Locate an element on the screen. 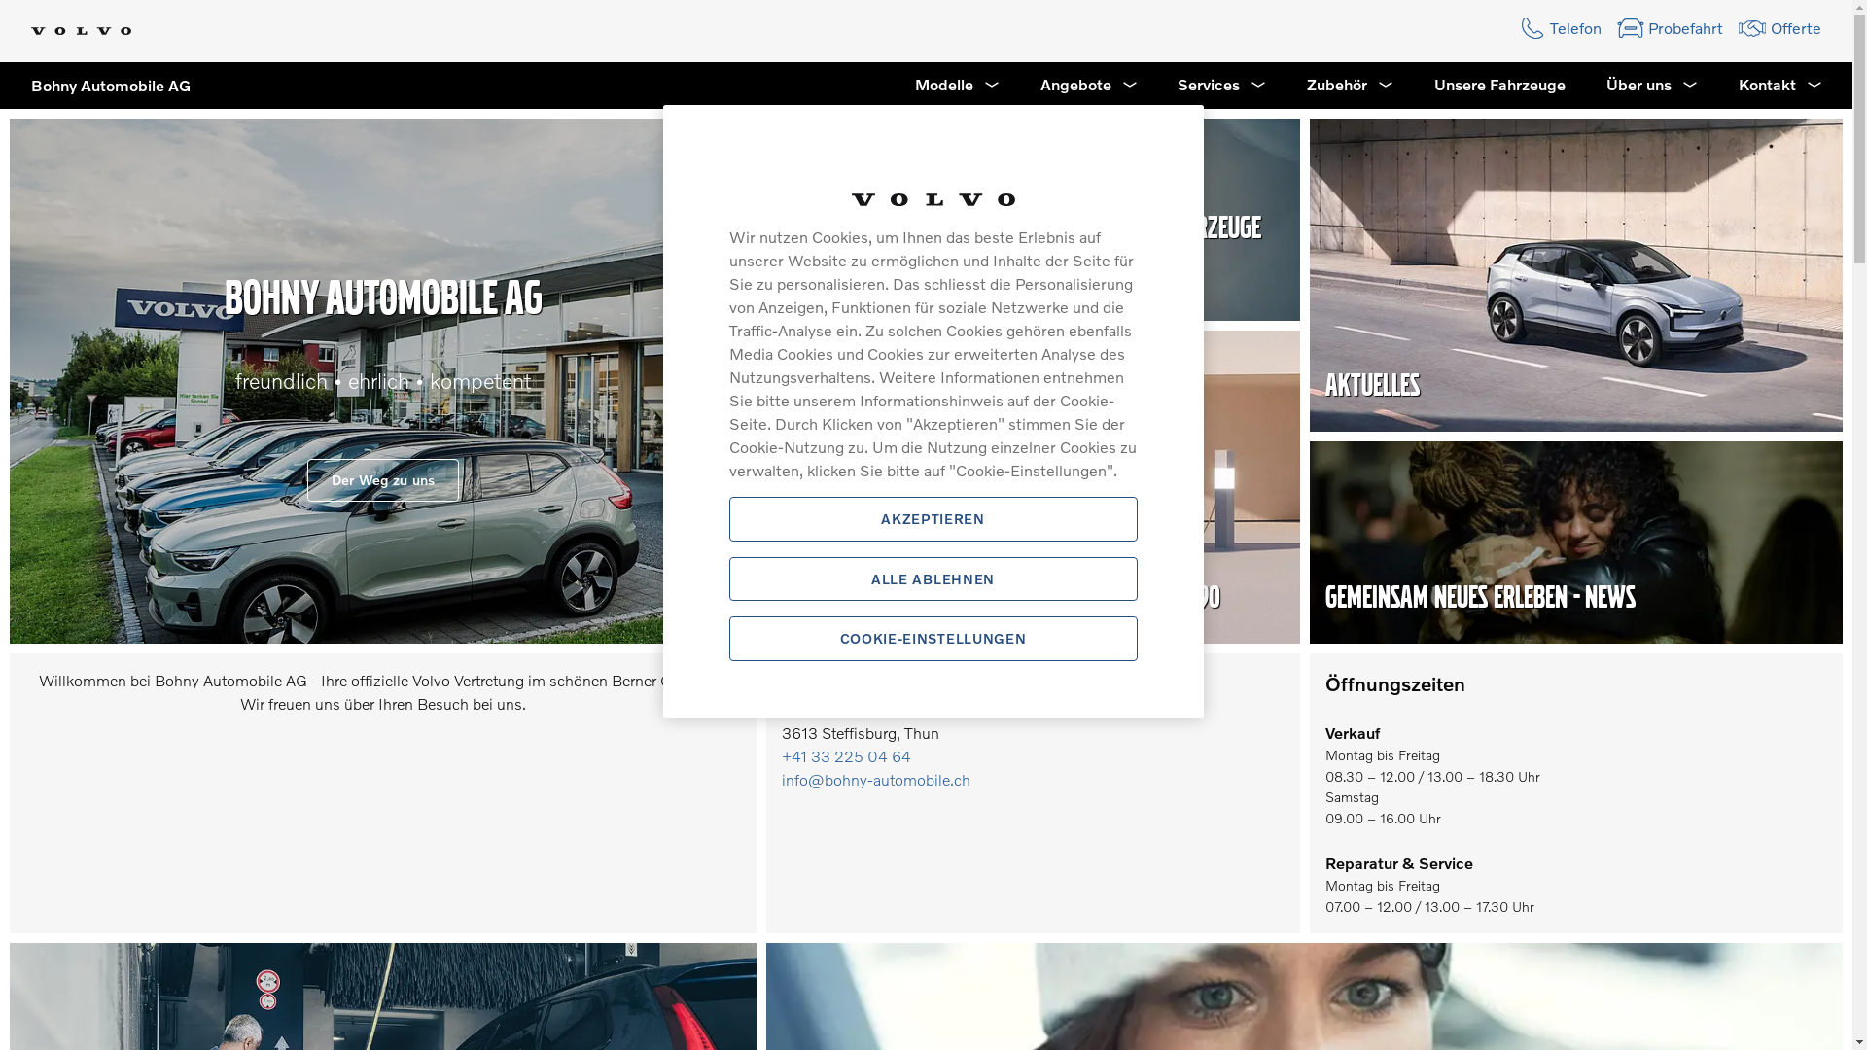  Services is located at coordinates (1221, 86).